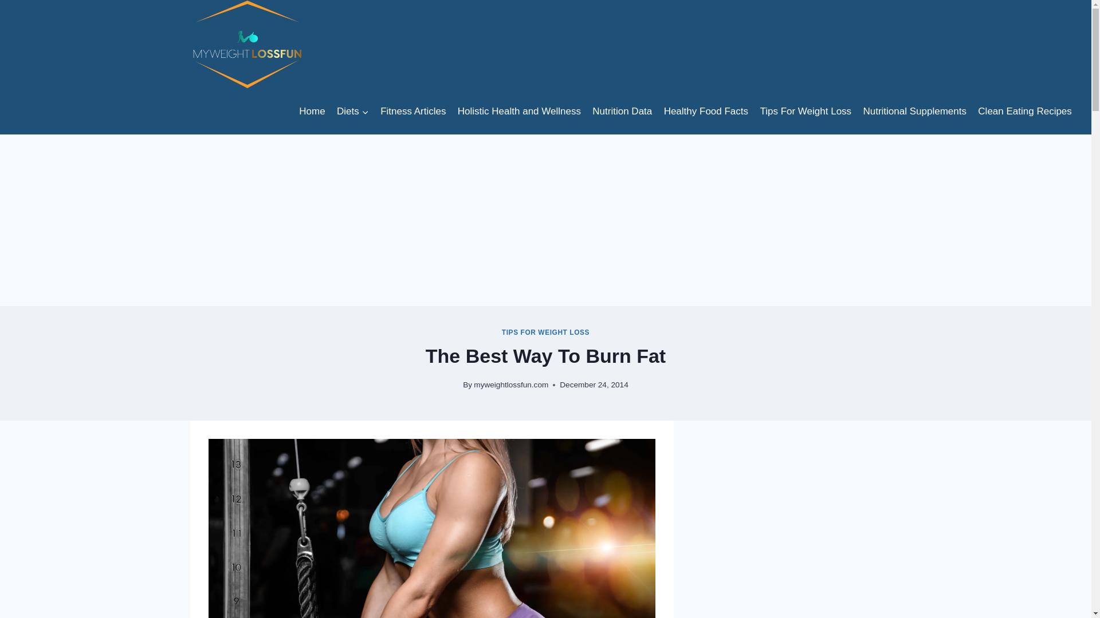 The image size is (1100, 618). I want to click on Holistic Health and Wellness, so click(520, 111).